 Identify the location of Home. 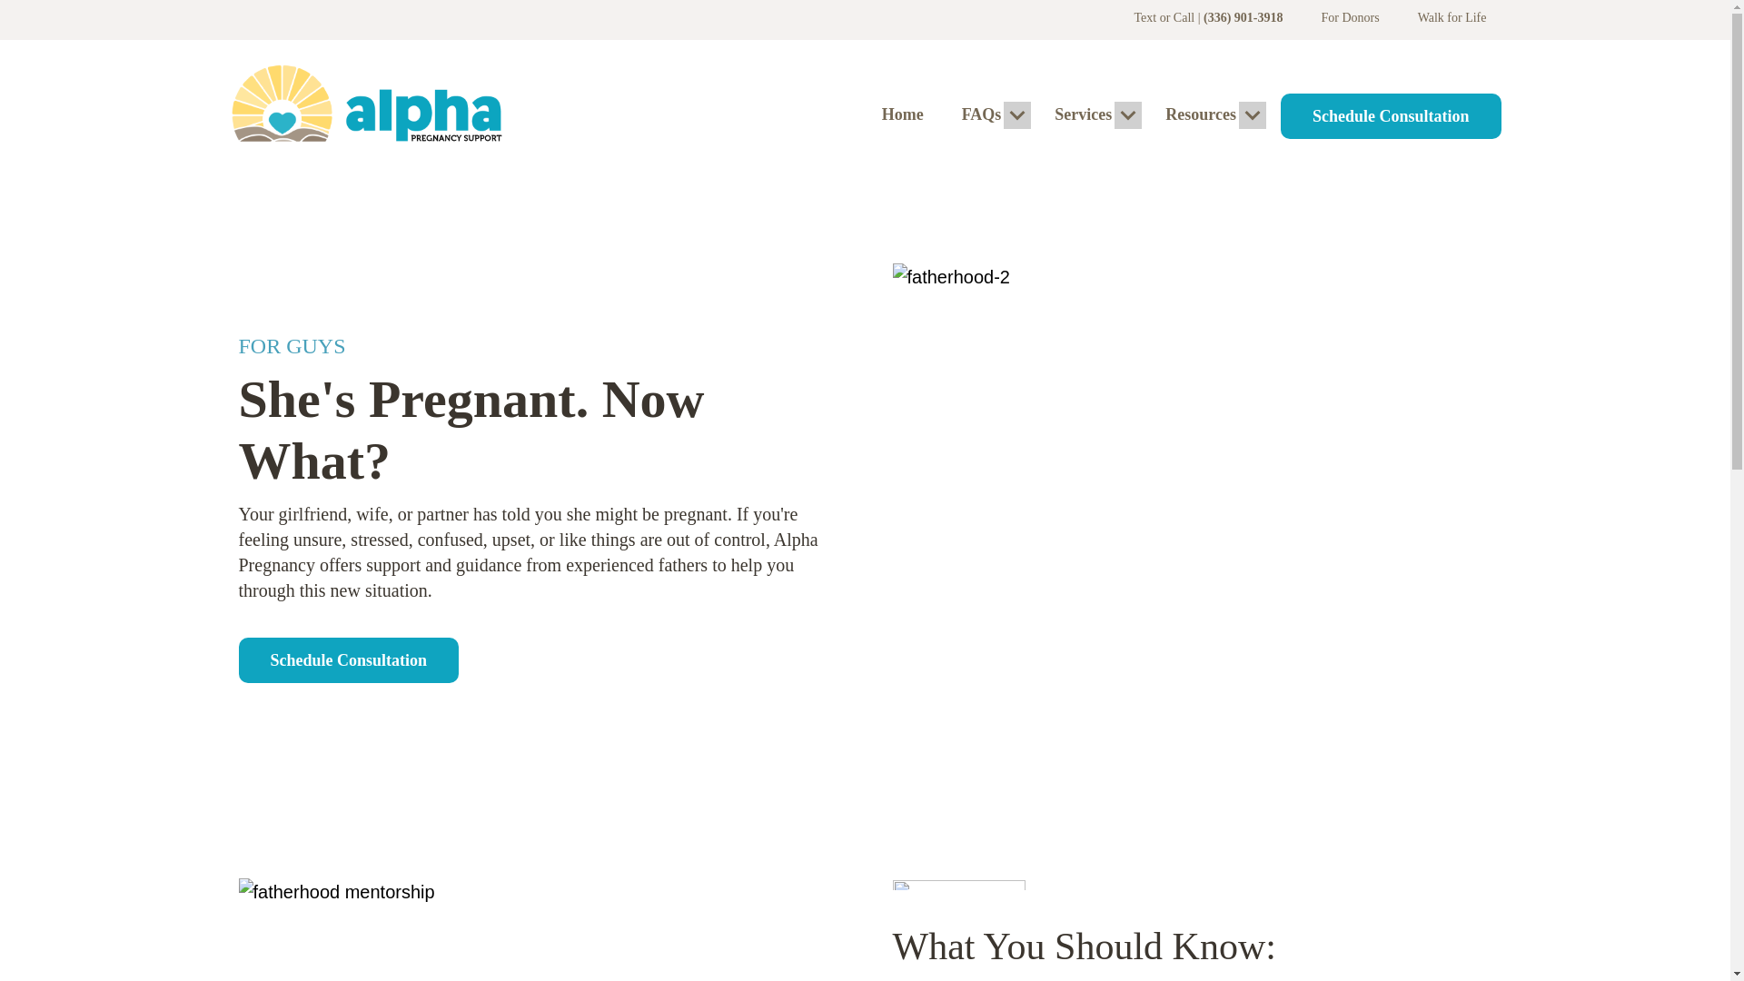
(902, 114).